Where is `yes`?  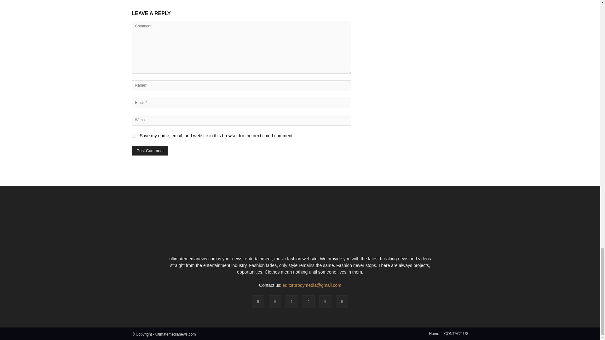
yes is located at coordinates (134, 136).